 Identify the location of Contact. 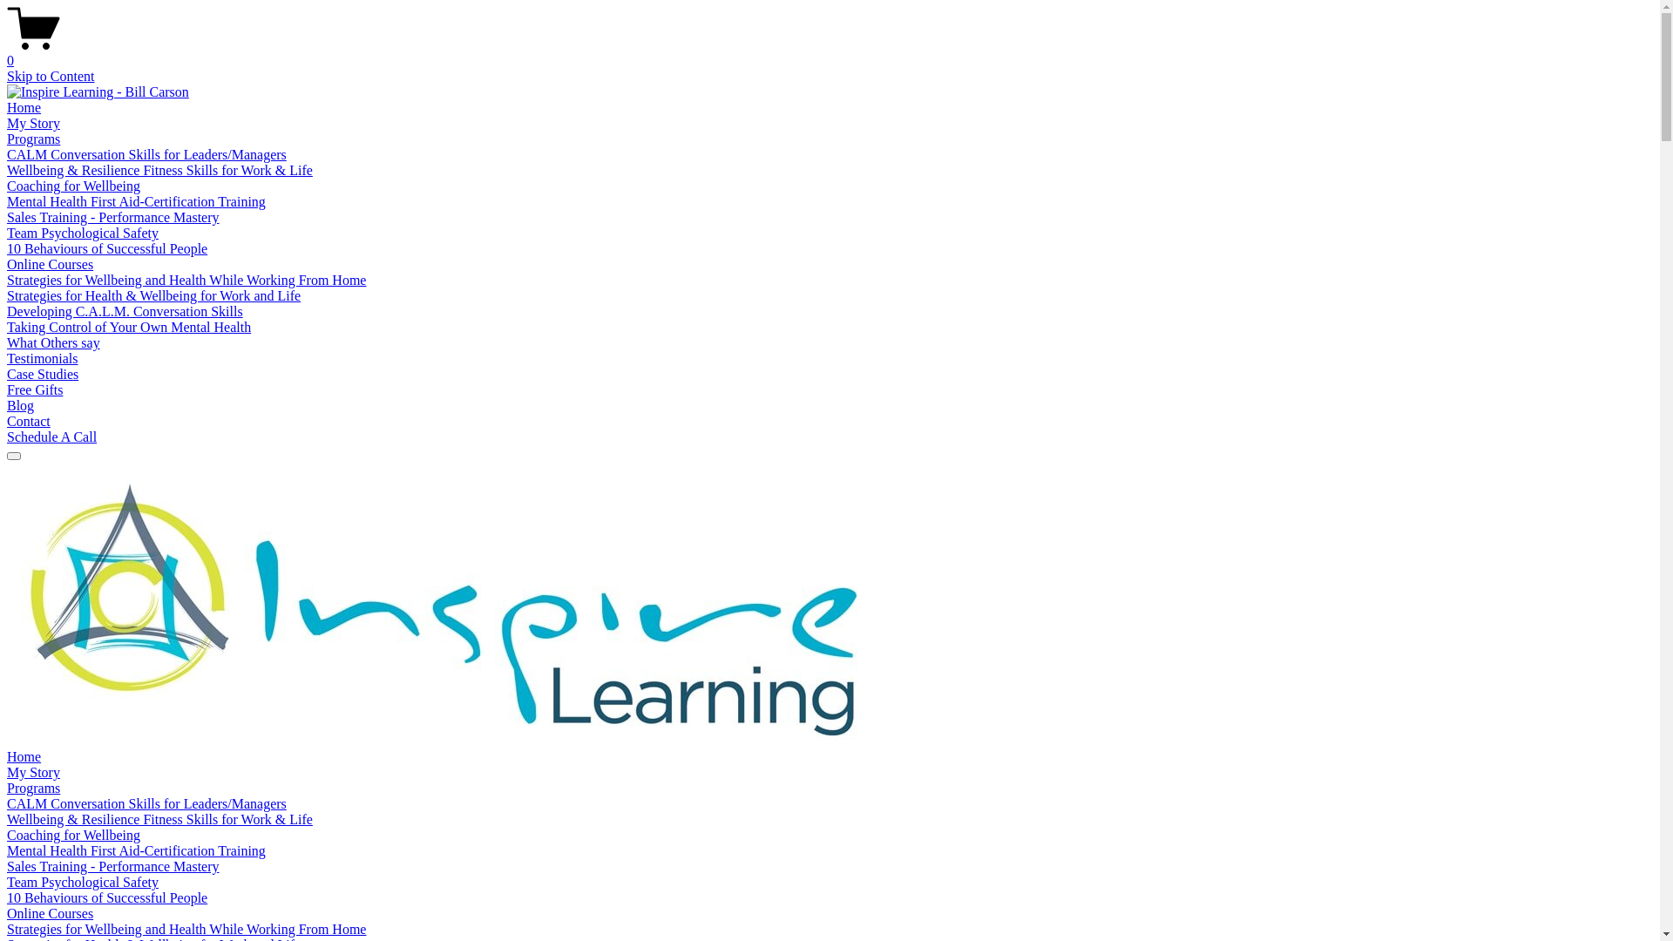
(29, 422).